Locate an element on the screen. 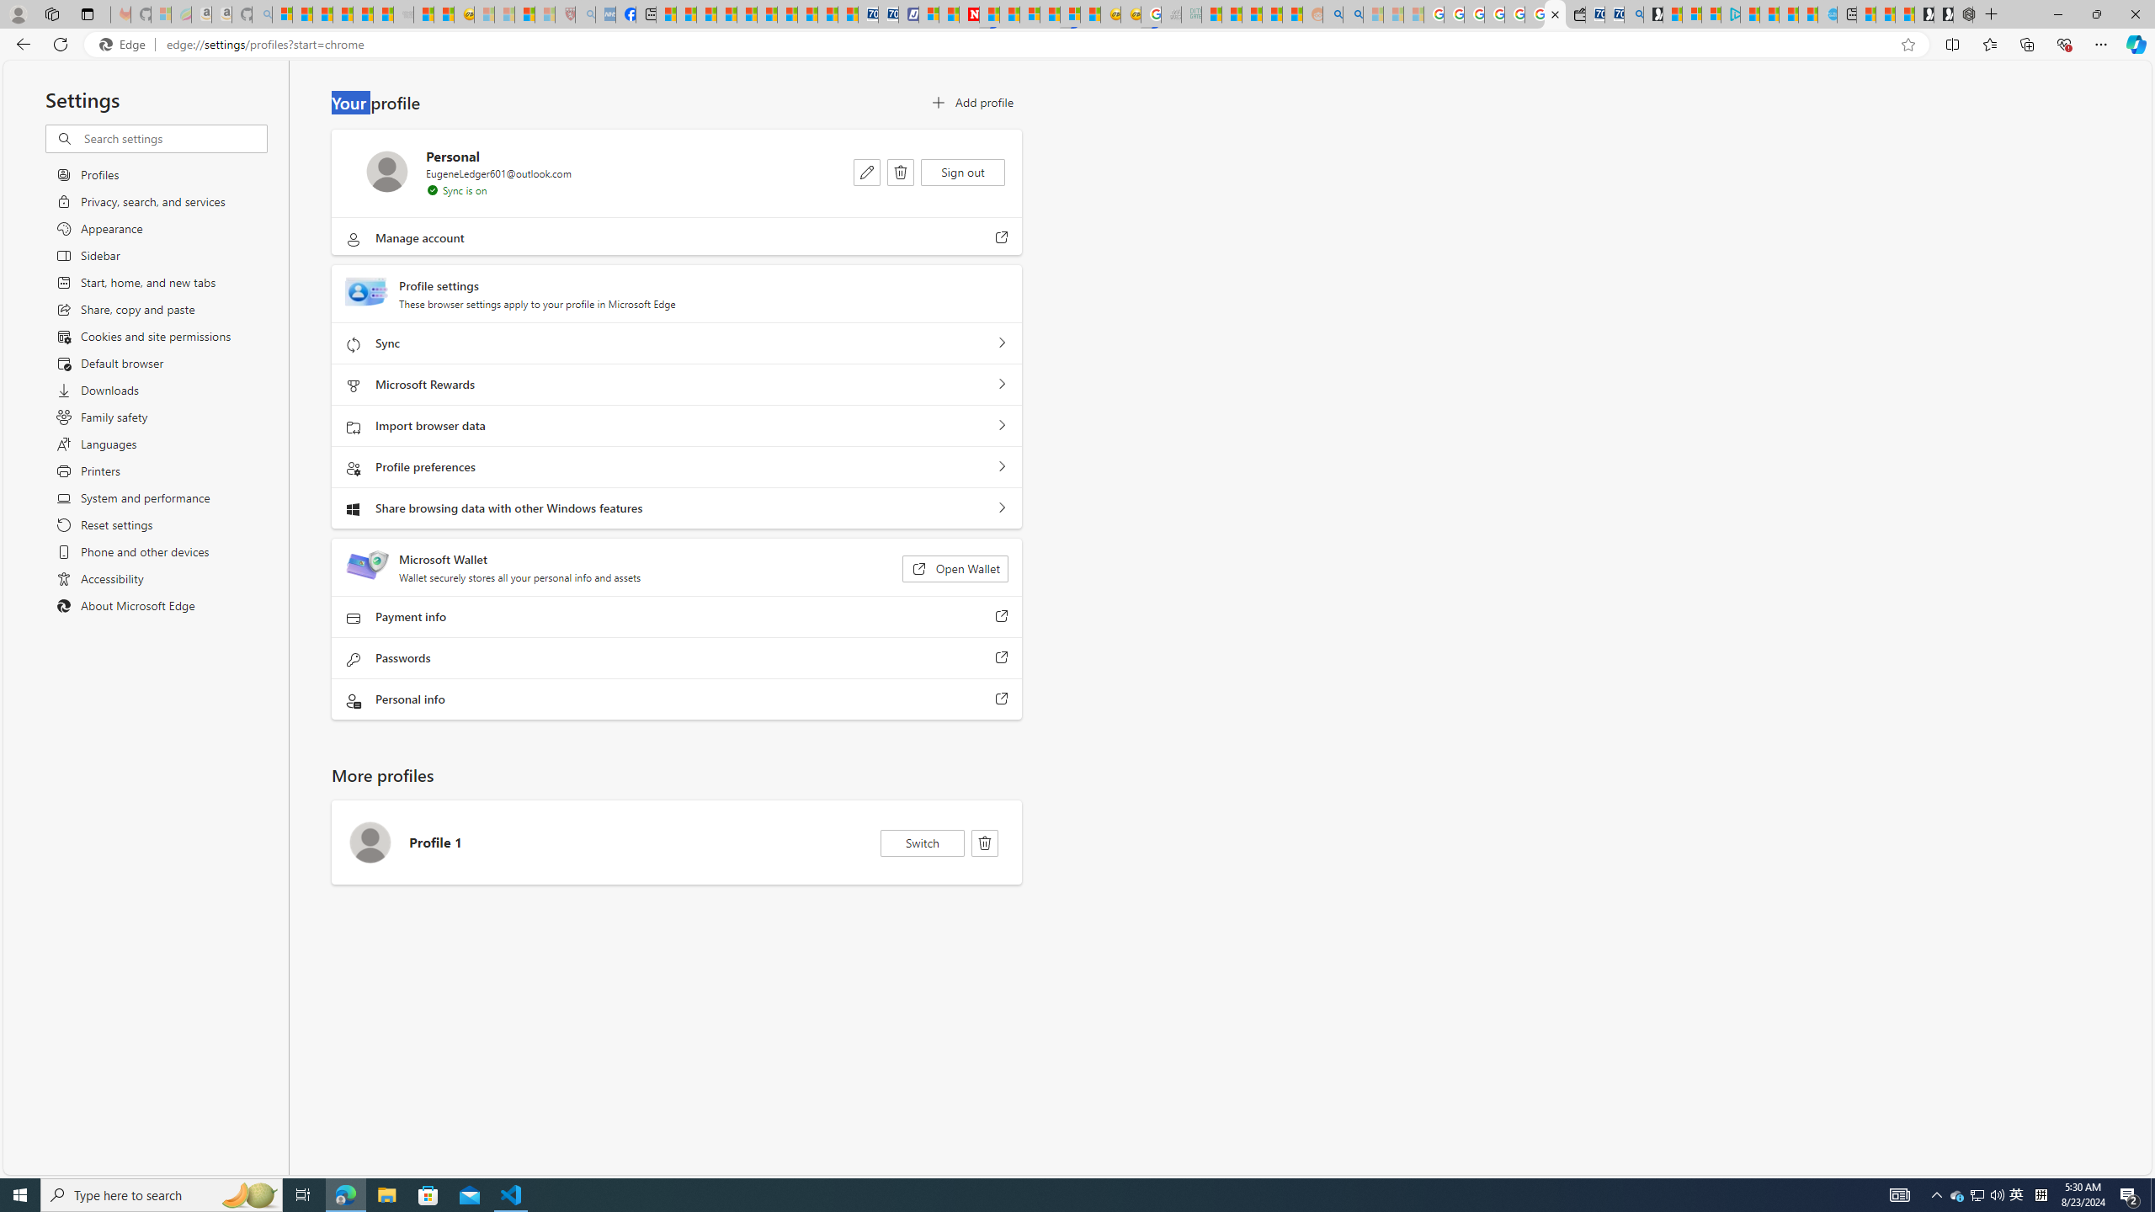  Profile 1 is located at coordinates (677, 842).